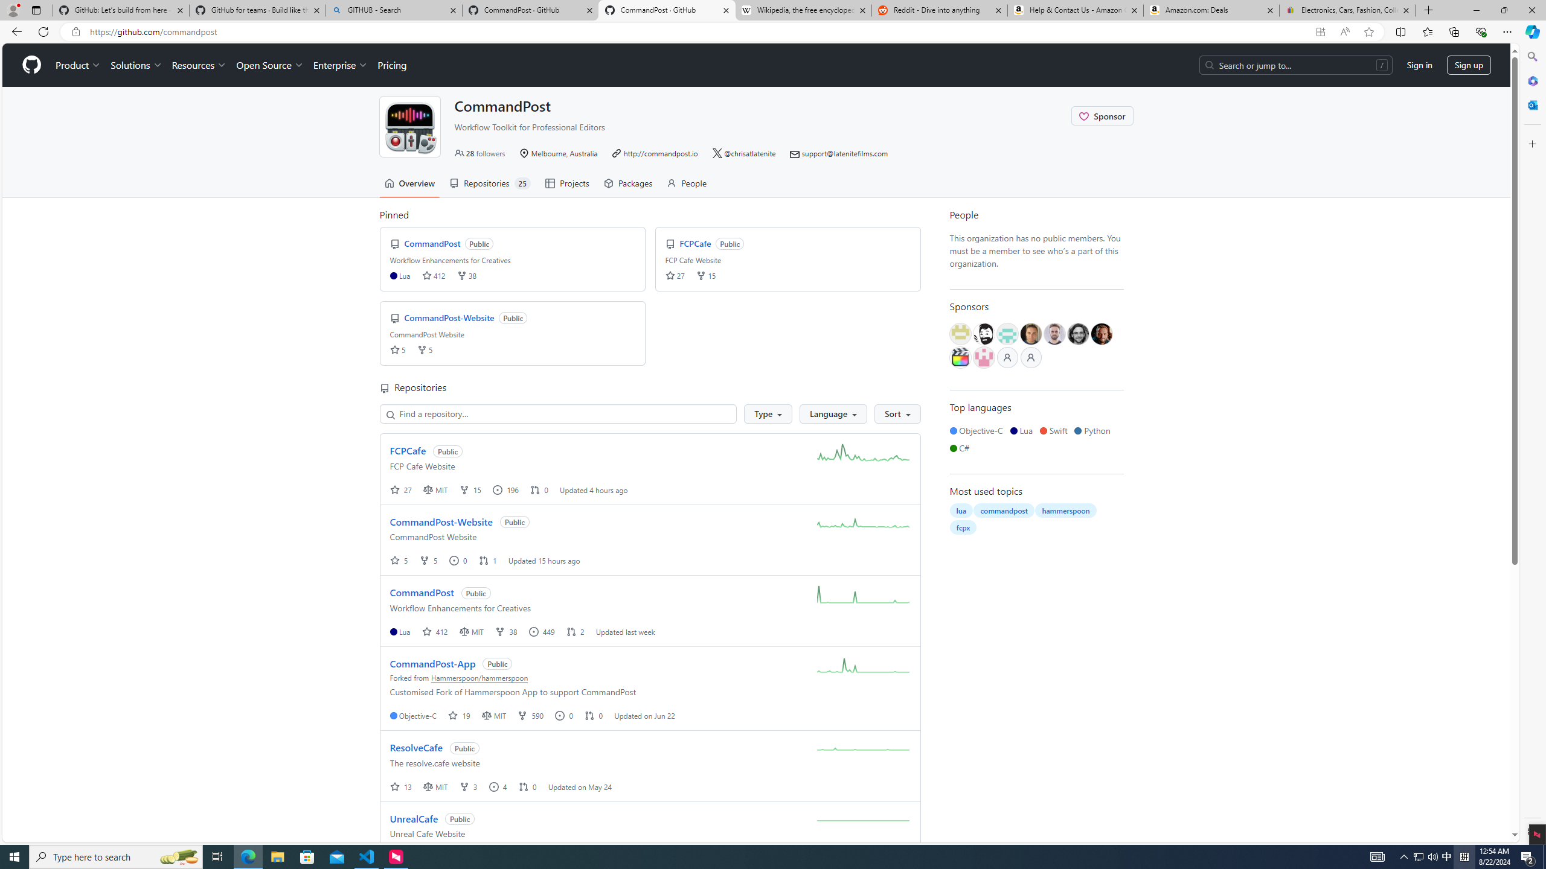 The image size is (1546, 869). Describe the element at coordinates (415, 747) in the screenshot. I see `ResolveCafe` at that location.